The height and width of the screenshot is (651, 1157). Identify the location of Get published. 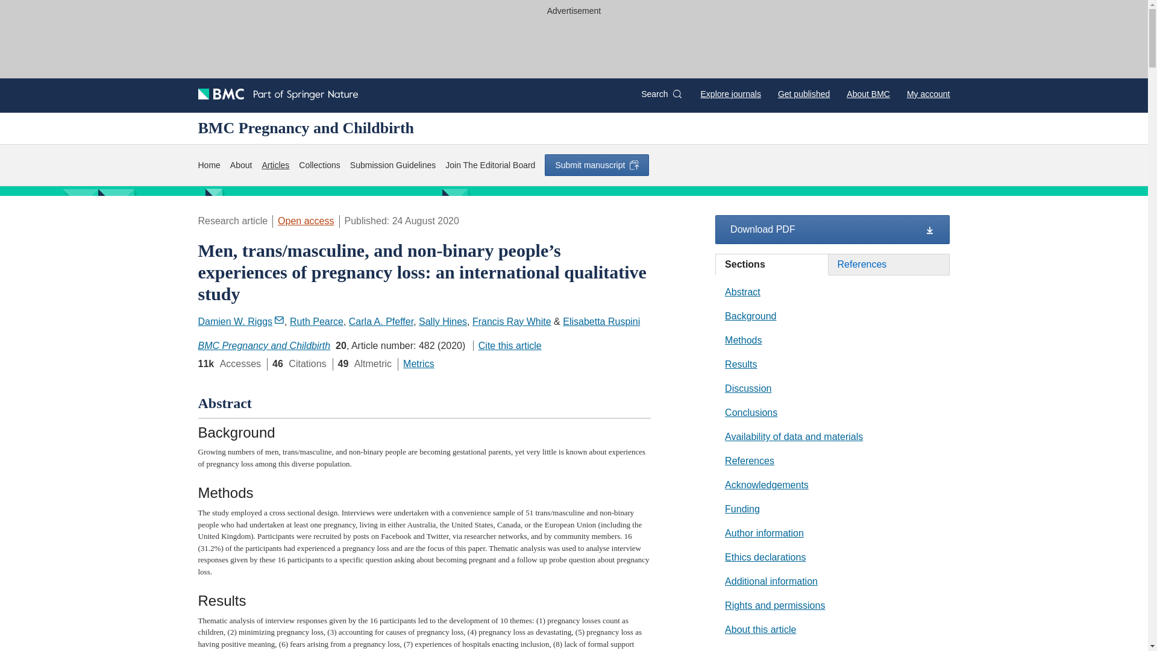
(803, 94).